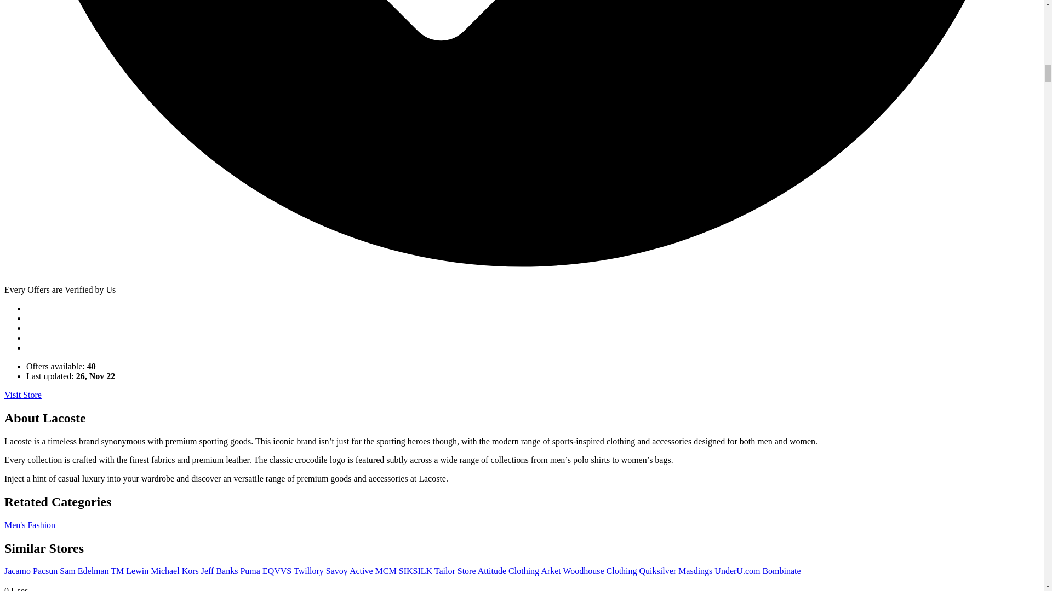 This screenshot has height=591, width=1052. Describe the element at coordinates (415, 570) in the screenshot. I see `SIKSILK` at that location.